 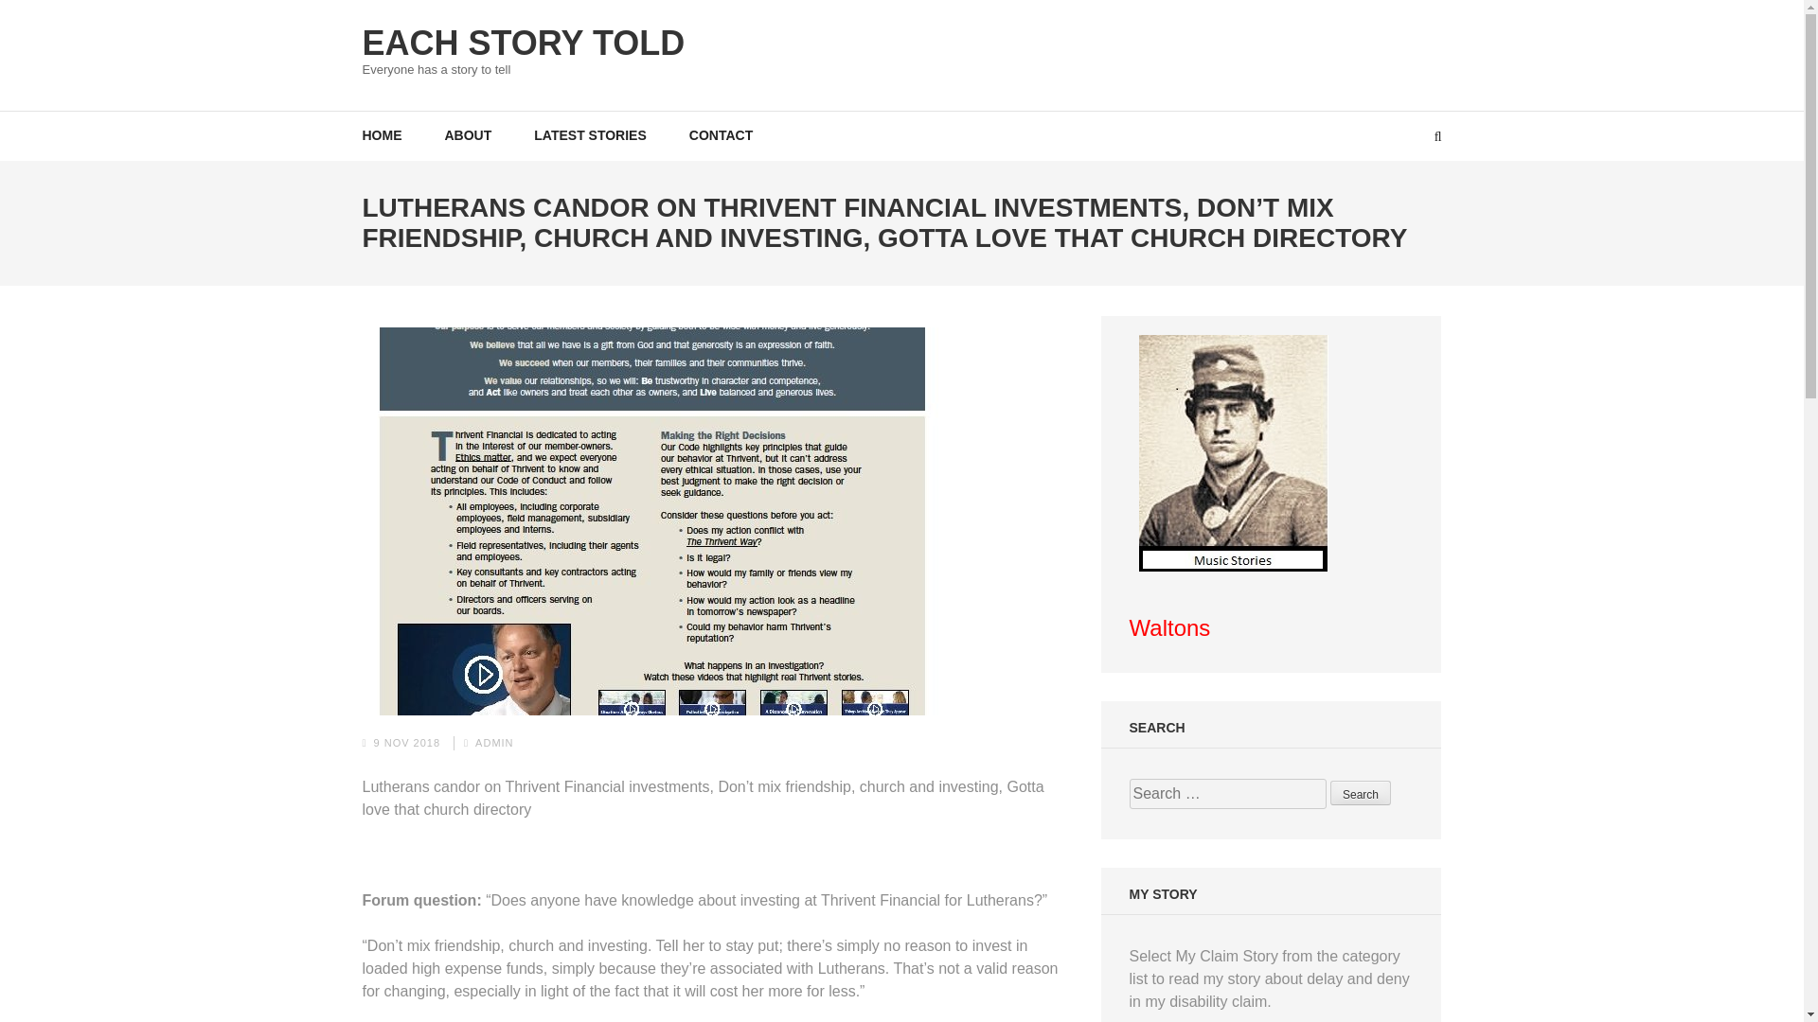 I want to click on 9 NOV 2018, so click(x=407, y=741).